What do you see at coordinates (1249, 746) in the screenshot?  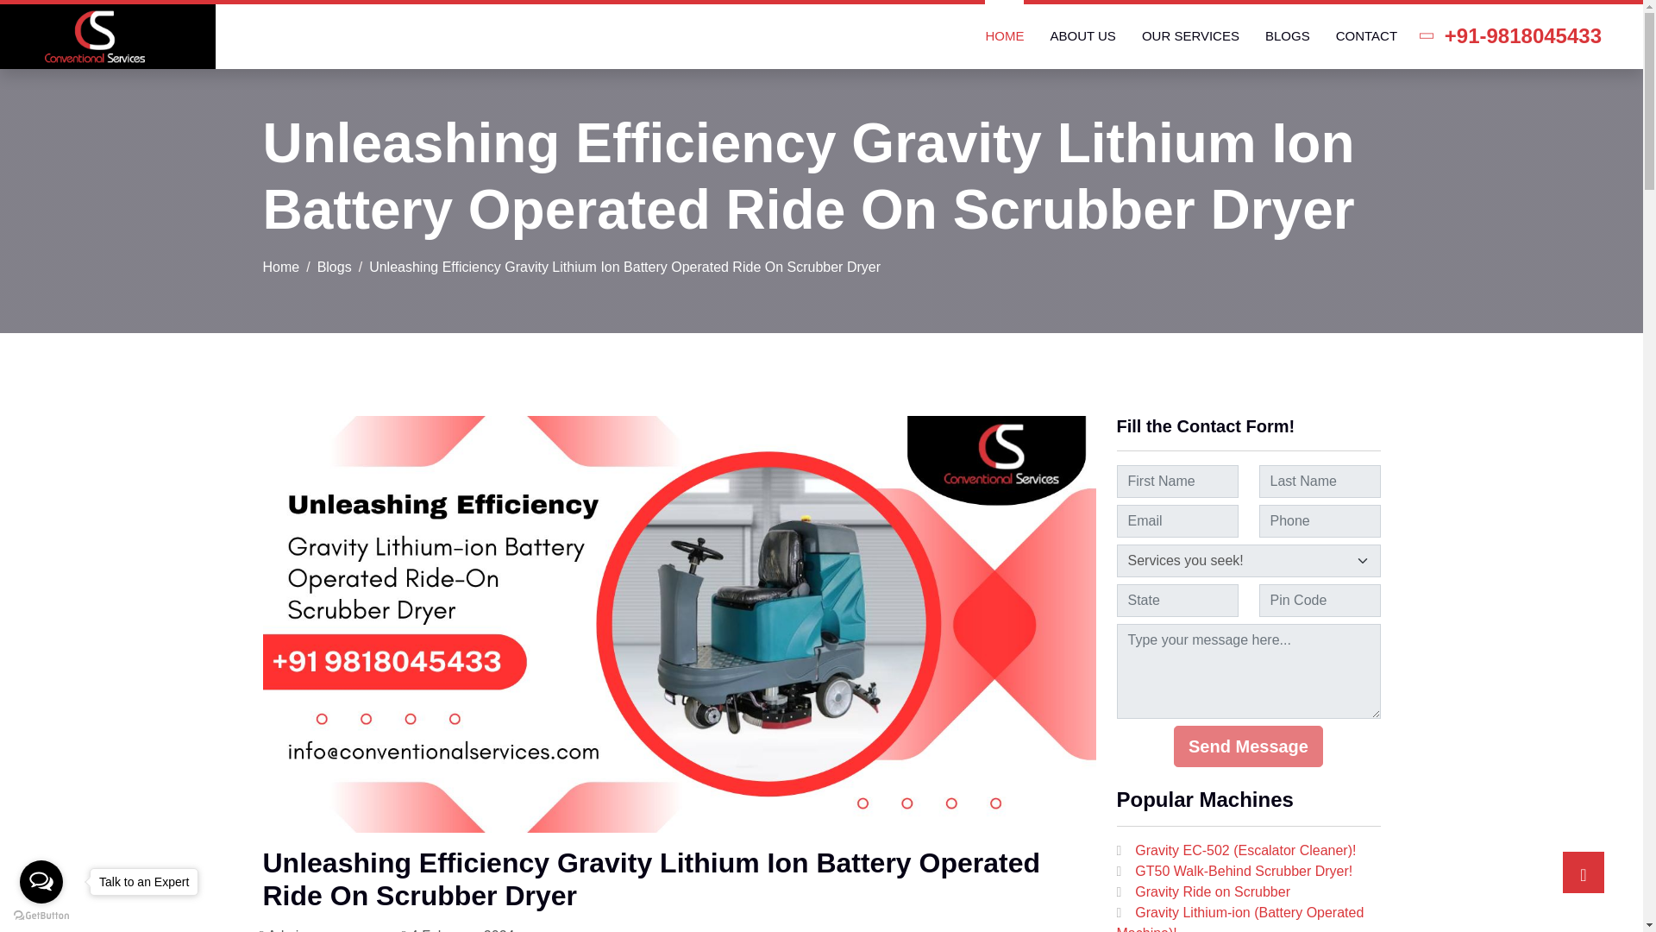 I see `Send Message` at bounding box center [1249, 746].